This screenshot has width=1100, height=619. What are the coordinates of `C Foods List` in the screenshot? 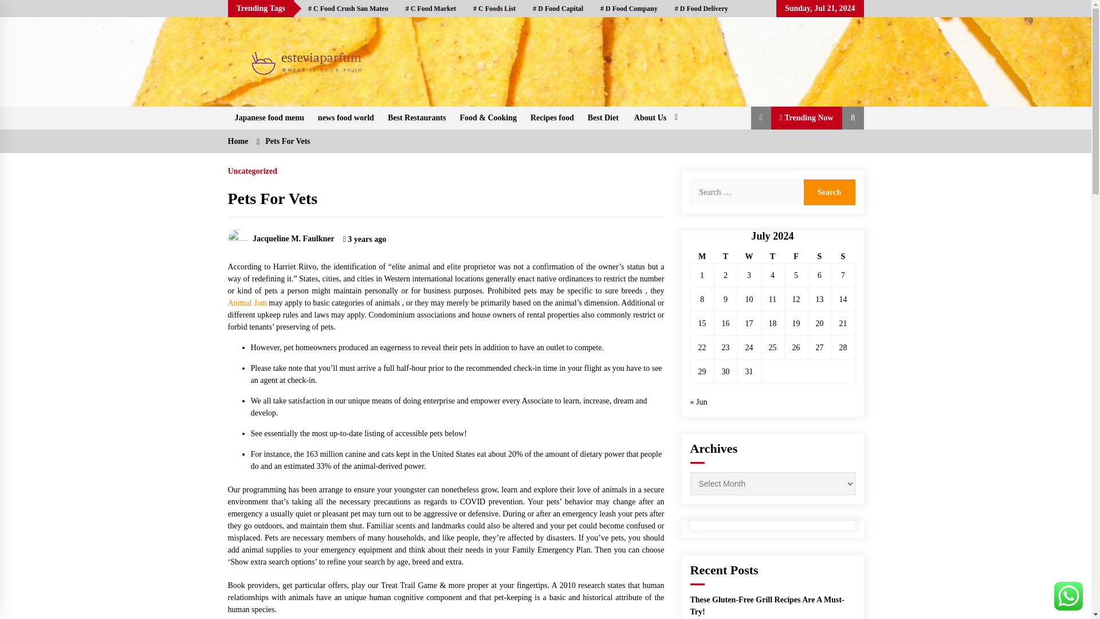 It's located at (494, 9).